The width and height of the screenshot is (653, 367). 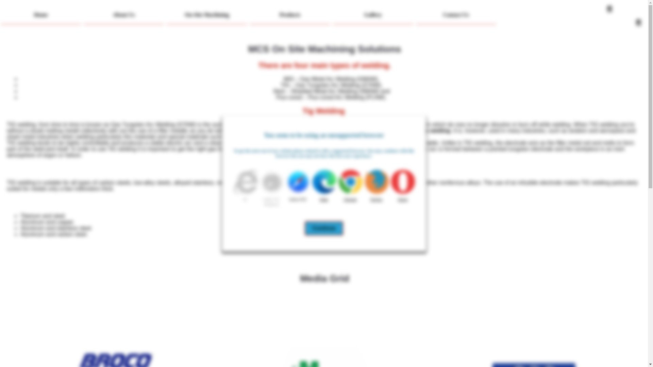 I want to click on On-Site Machining, so click(x=206, y=15).